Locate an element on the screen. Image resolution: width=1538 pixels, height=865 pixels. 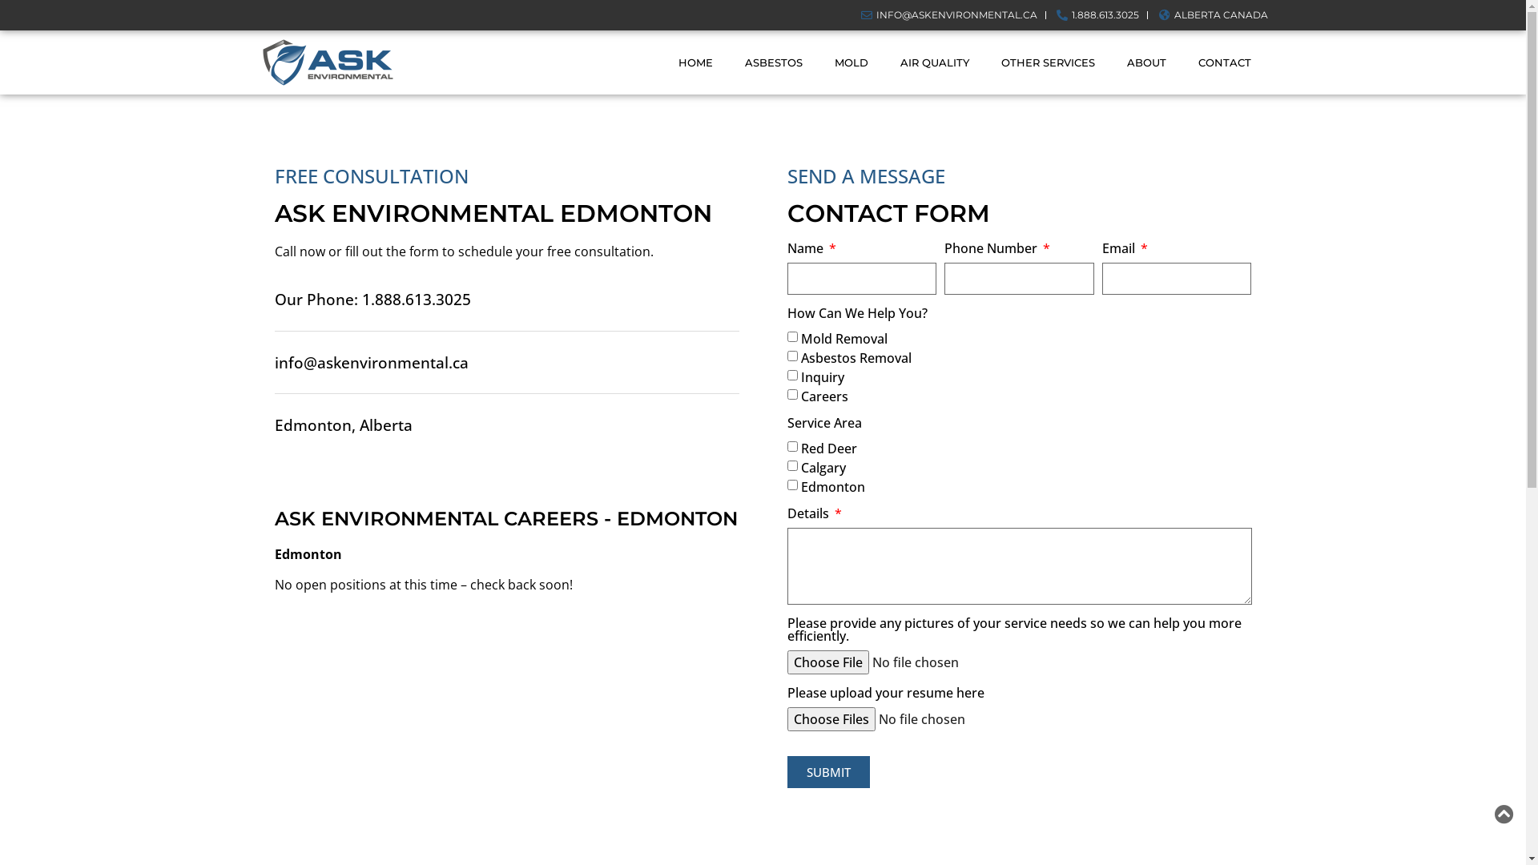
SUBMIT is located at coordinates (828, 772).